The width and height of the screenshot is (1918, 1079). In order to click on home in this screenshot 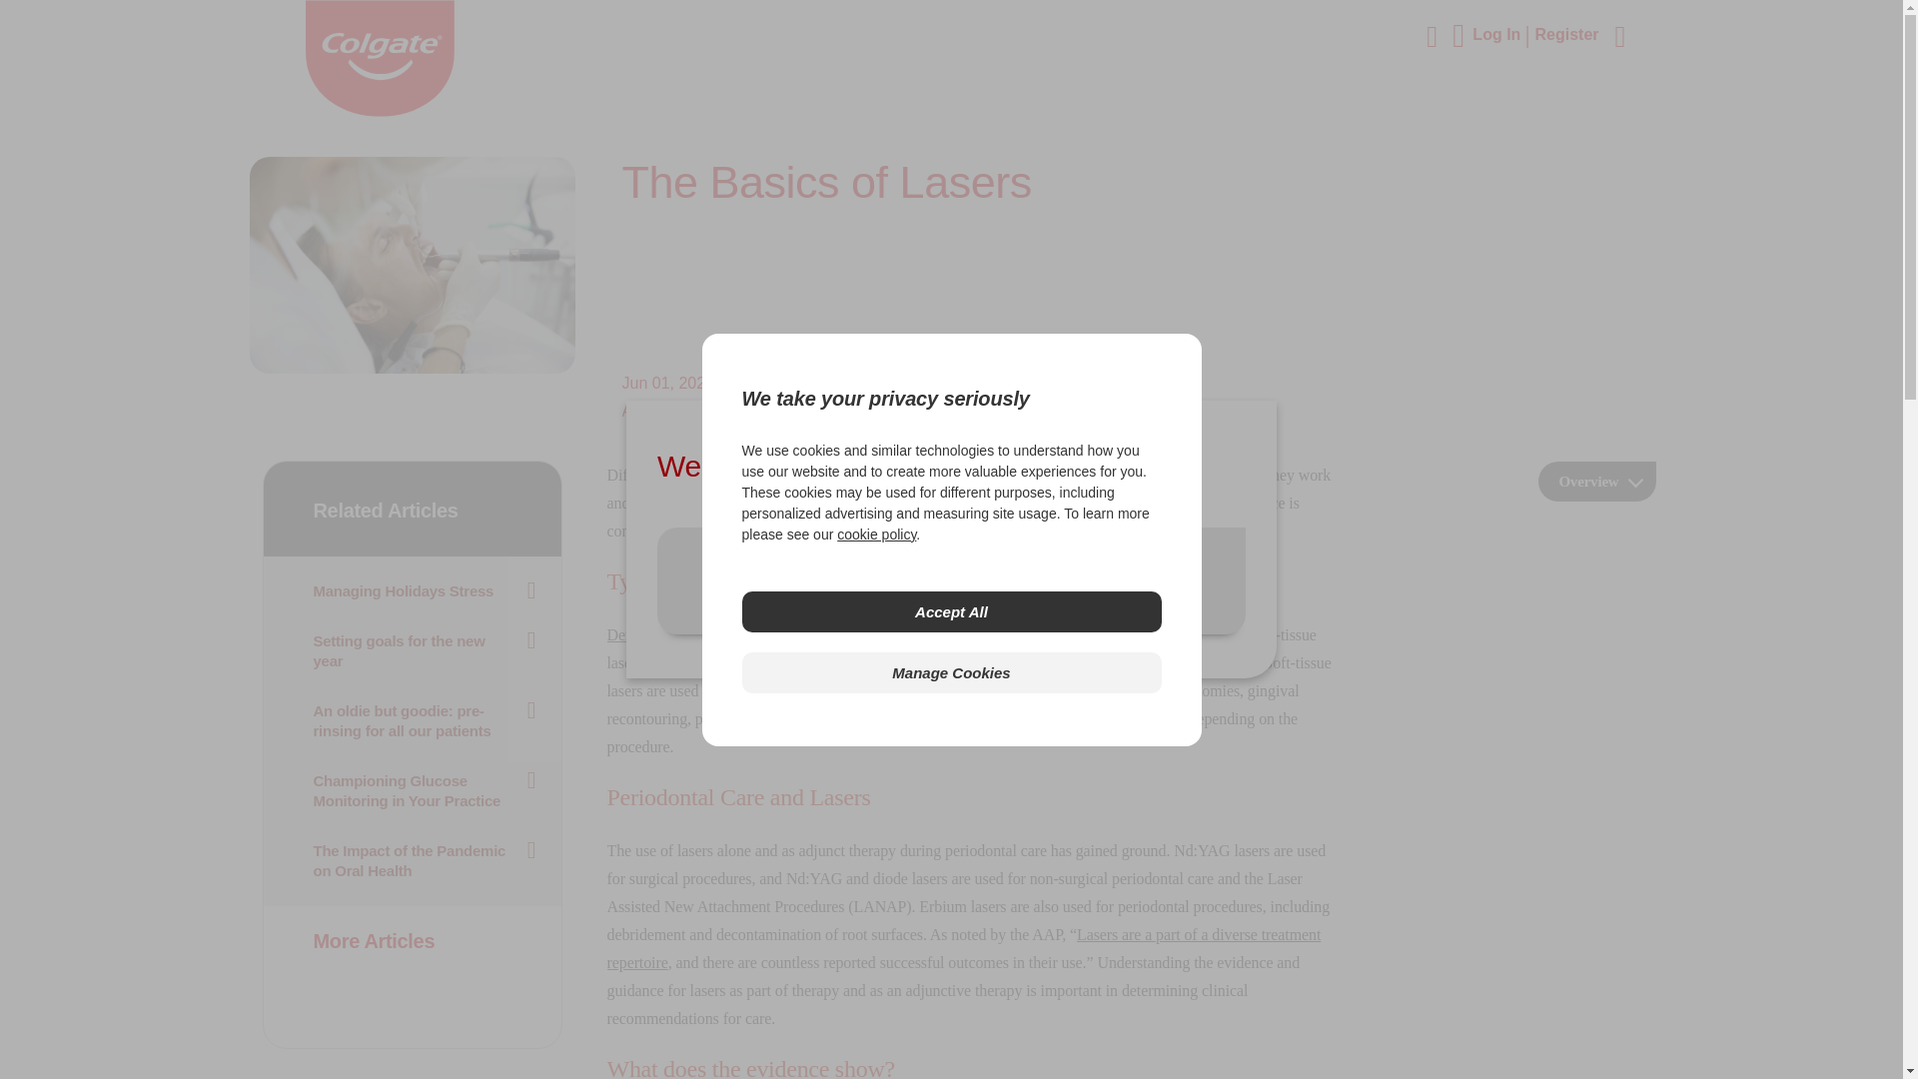, I will do `click(380, 110)`.